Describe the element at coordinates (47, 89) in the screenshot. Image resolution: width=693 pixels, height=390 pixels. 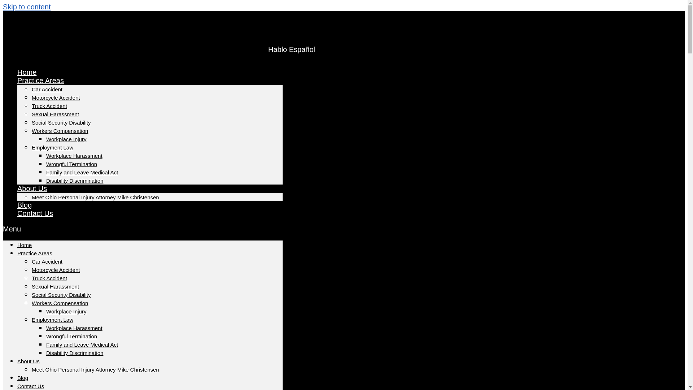
I see `Car Accident` at that location.